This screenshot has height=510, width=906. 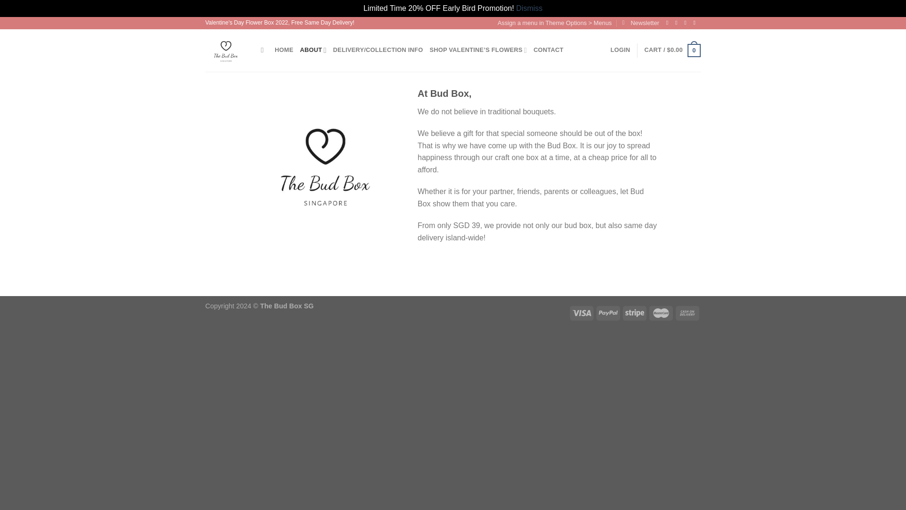 I want to click on The Bud Box - Early Bird Discount! Limited stocks left!, so click(x=226, y=50).